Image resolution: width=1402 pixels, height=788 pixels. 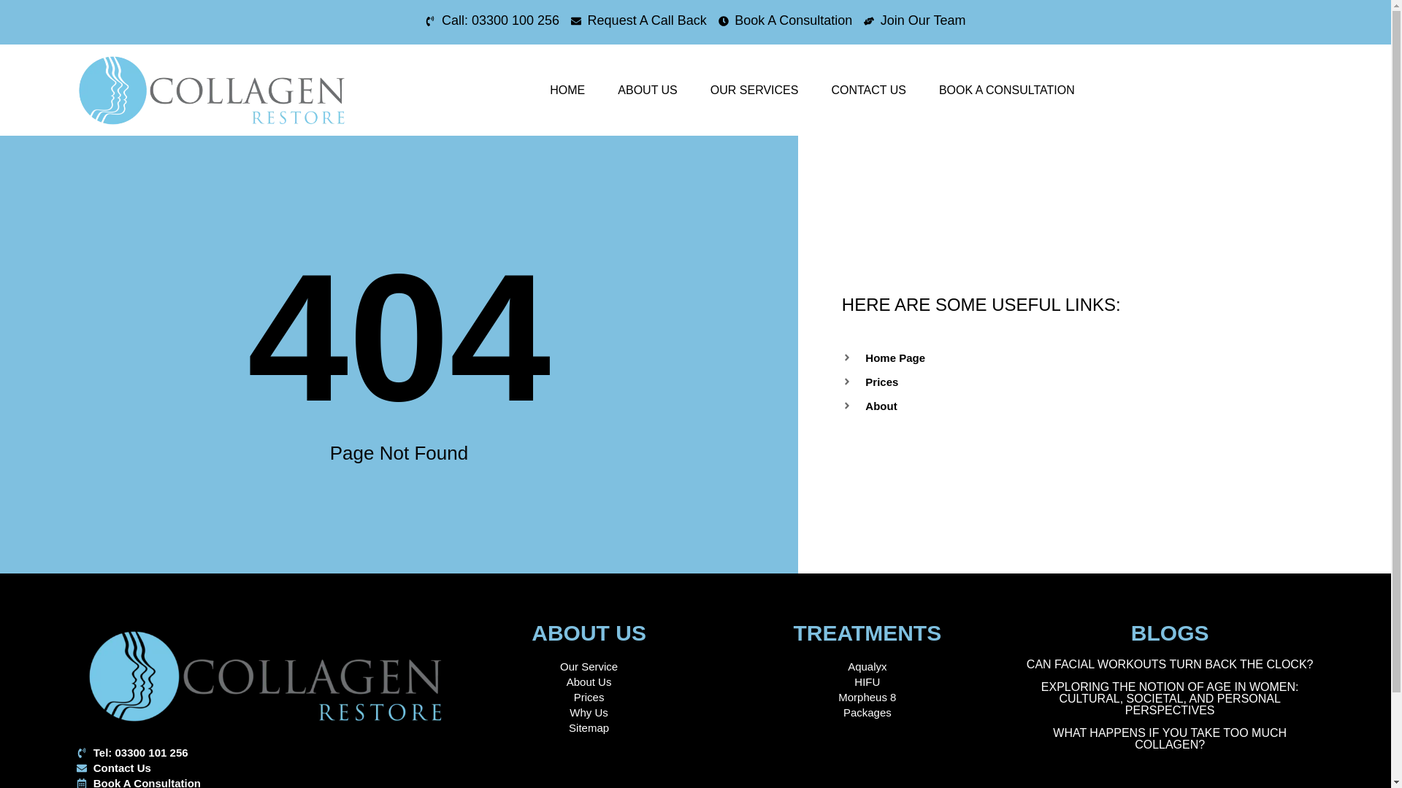 I want to click on Call: 03300 100 256, so click(x=492, y=20).